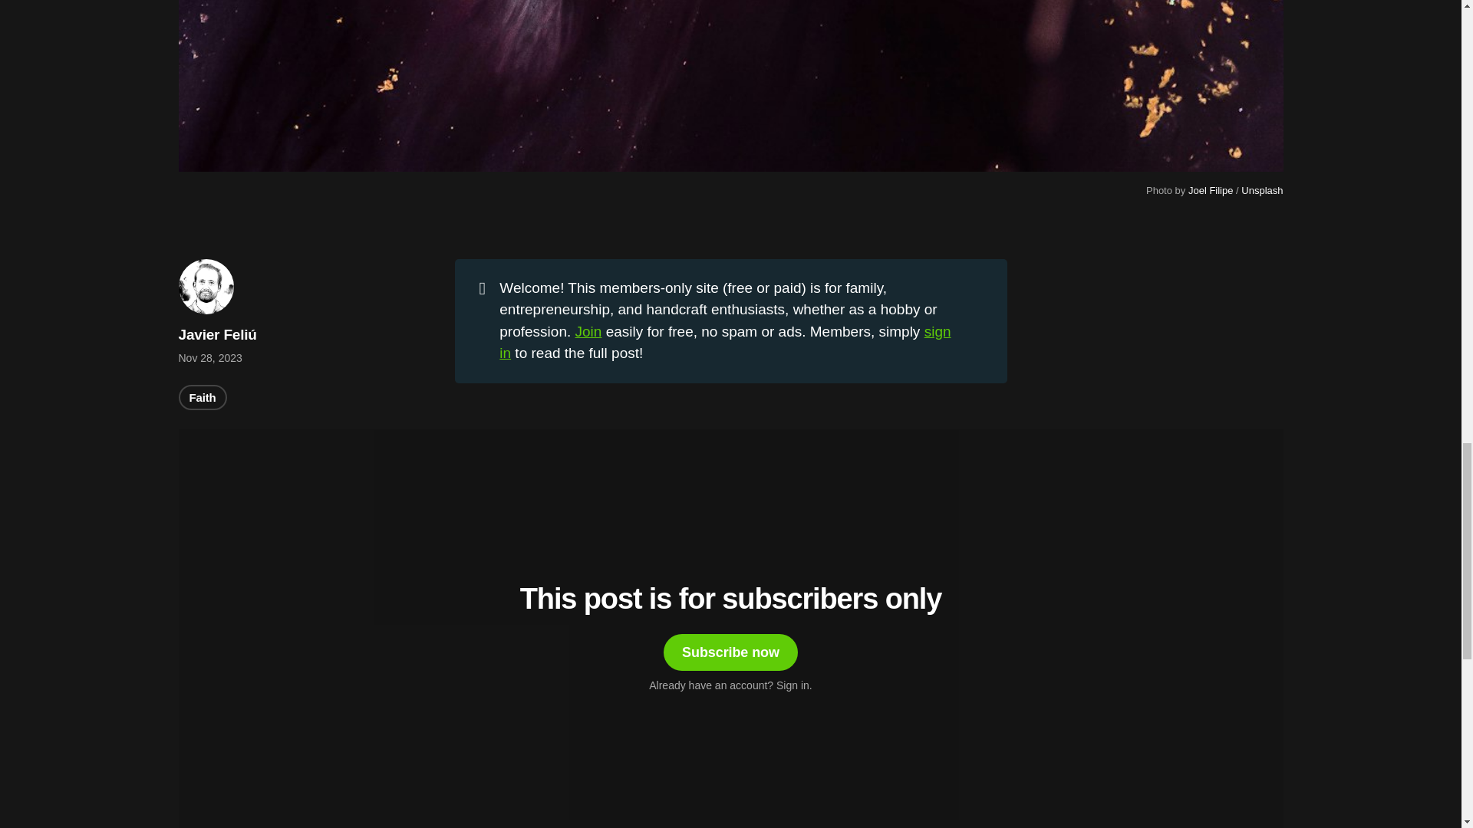  What do you see at coordinates (1211, 190) in the screenshot?
I see `Joel Filipe` at bounding box center [1211, 190].